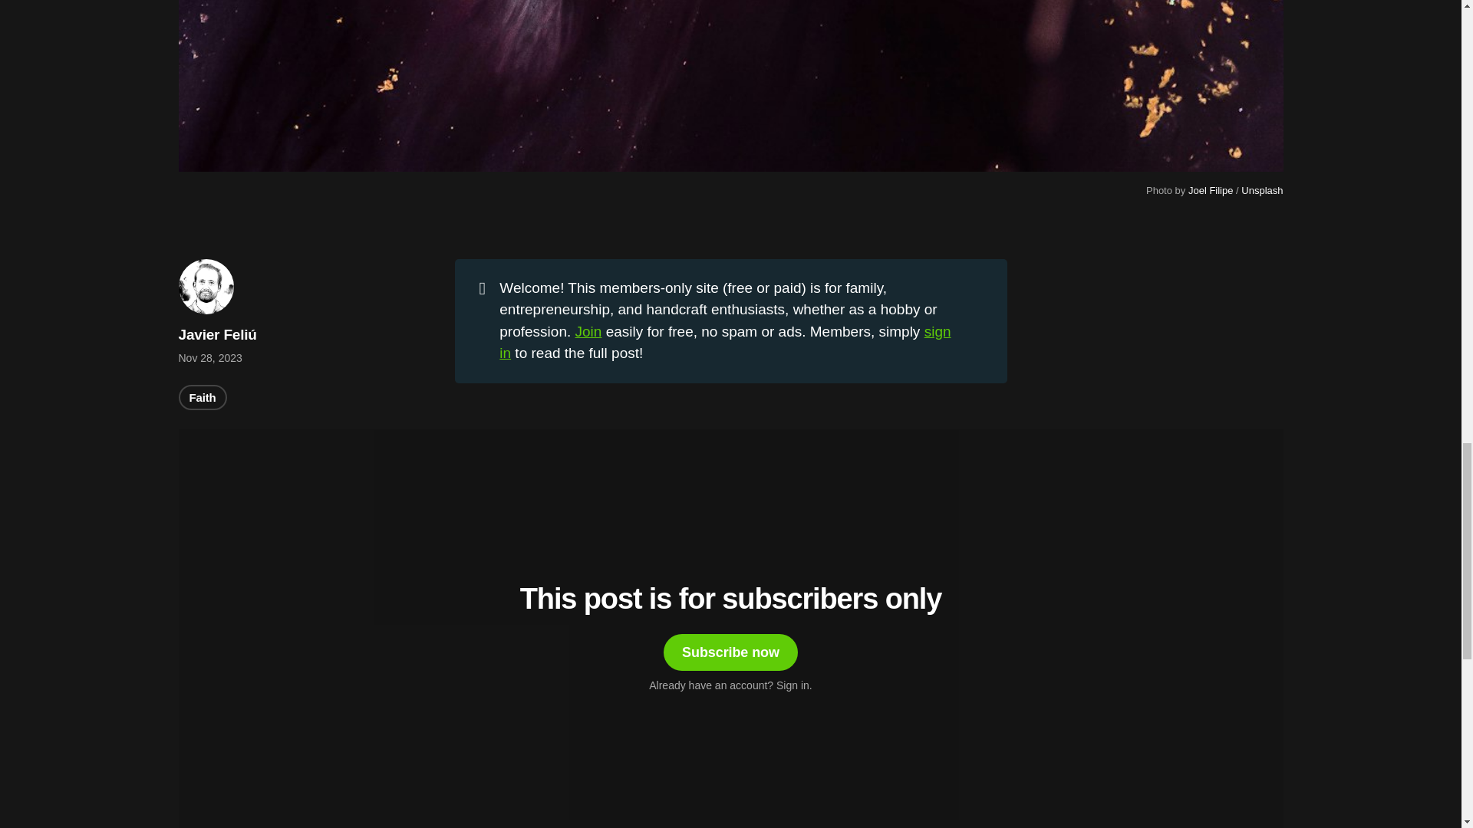  What do you see at coordinates (1211, 190) in the screenshot?
I see `Joel Filipe` at bounding box center [1211, 190].